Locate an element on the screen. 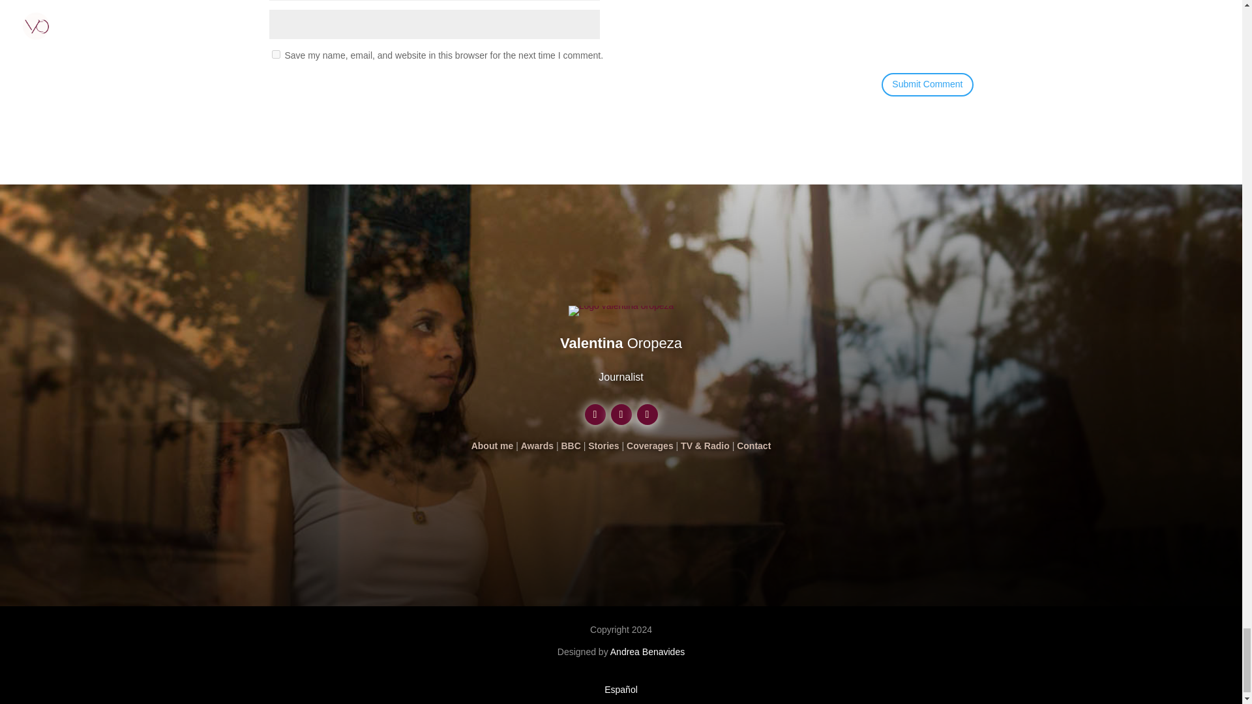 Image resolution: width=1252 pixels, height=704 pixels. Follow on Instagram is located at coordinates (621, 415).